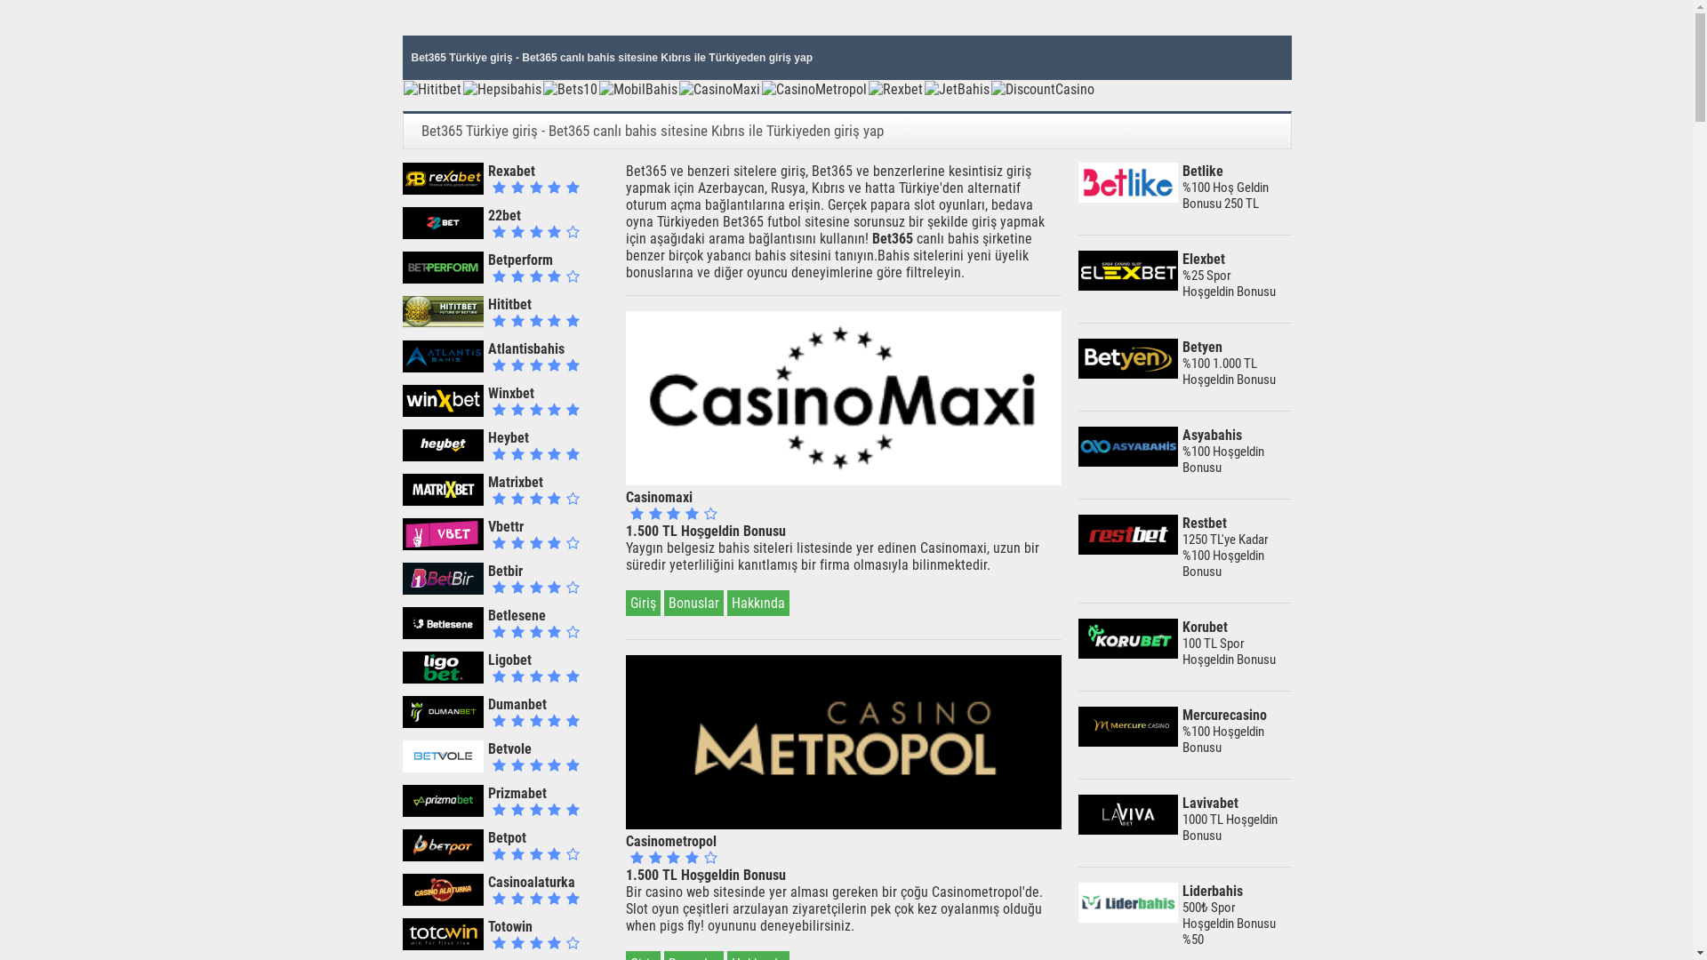 This screenshot has height=960, width=1707. What do you see at coordinates (1127, 373) in the screenshot?
I see `Betyen` at bounding box center [1127, 373].